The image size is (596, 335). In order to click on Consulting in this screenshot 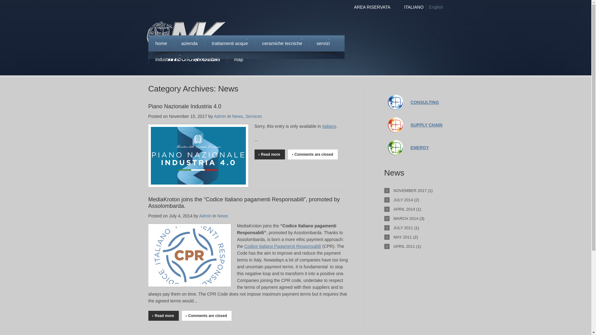, I will do `click(395, 98)`.